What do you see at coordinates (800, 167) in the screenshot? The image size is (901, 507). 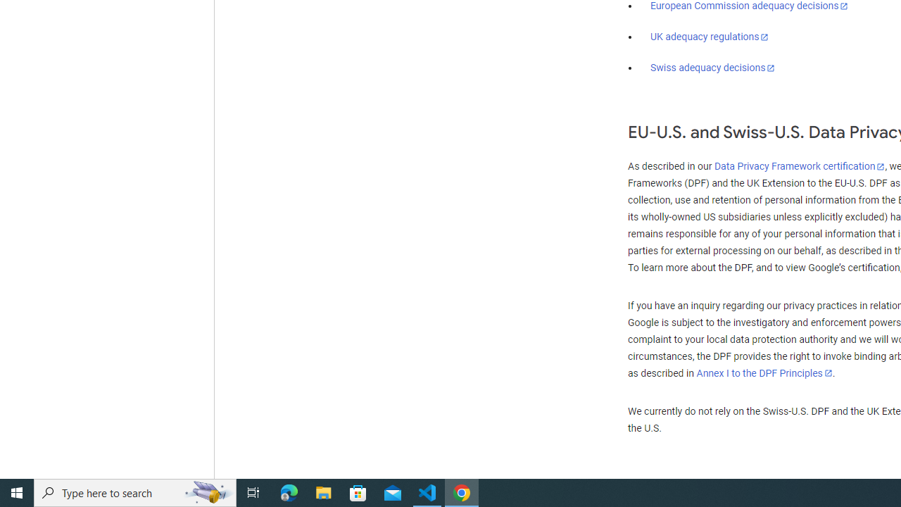 I see `Data Privacy Framework certification` at bounding box center [800, 167].